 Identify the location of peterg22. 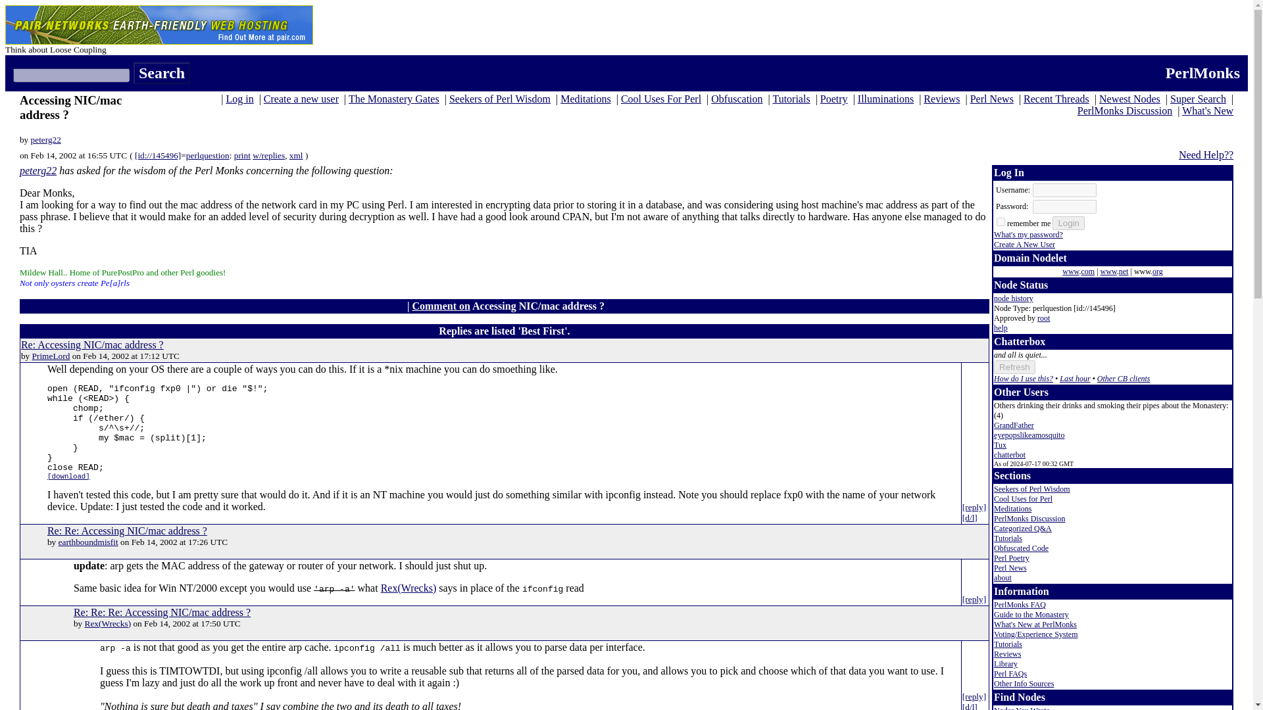
(38, 170).